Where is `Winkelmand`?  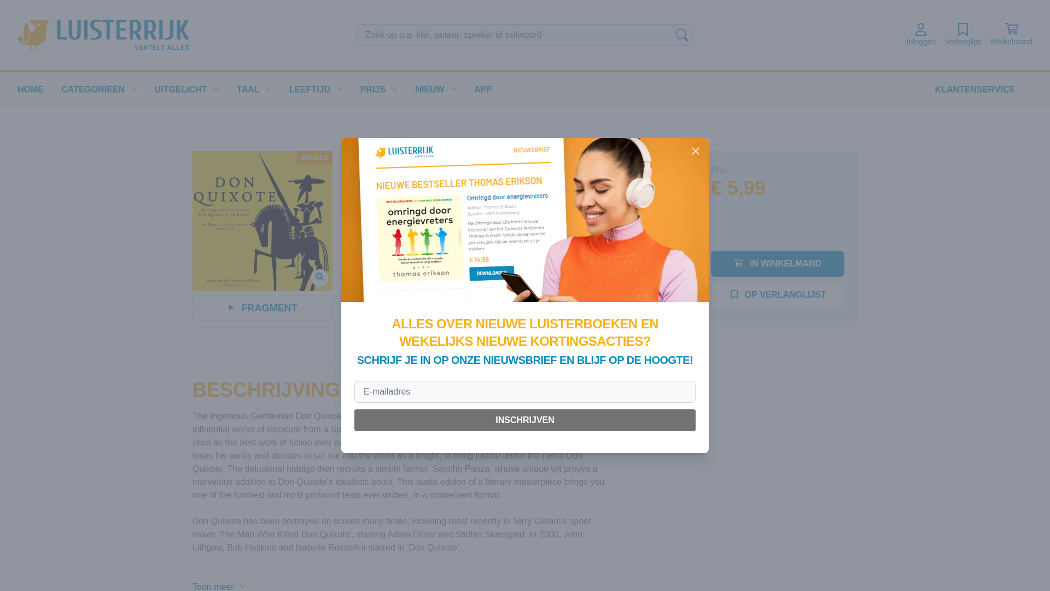
Winkelmand is located at coordinates (1011, 35).